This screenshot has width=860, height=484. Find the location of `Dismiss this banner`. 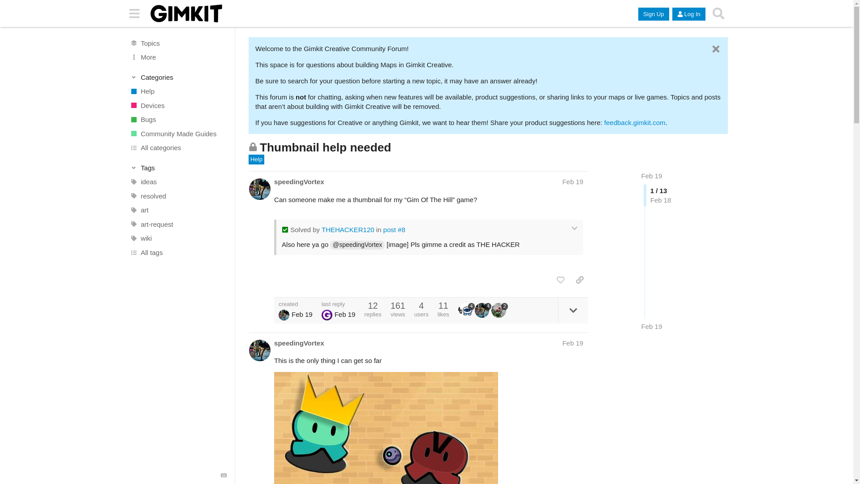

Dismiss this banner is located at coordinates (716, 49).